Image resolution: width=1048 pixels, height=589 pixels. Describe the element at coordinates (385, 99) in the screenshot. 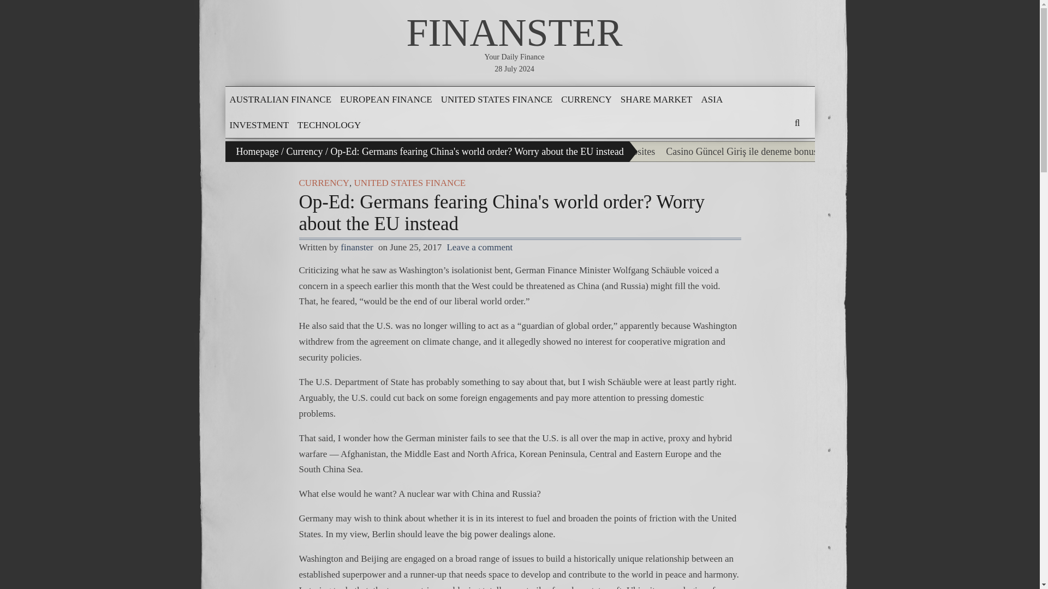

I see `EUROPEAN FINANCE` at that location.